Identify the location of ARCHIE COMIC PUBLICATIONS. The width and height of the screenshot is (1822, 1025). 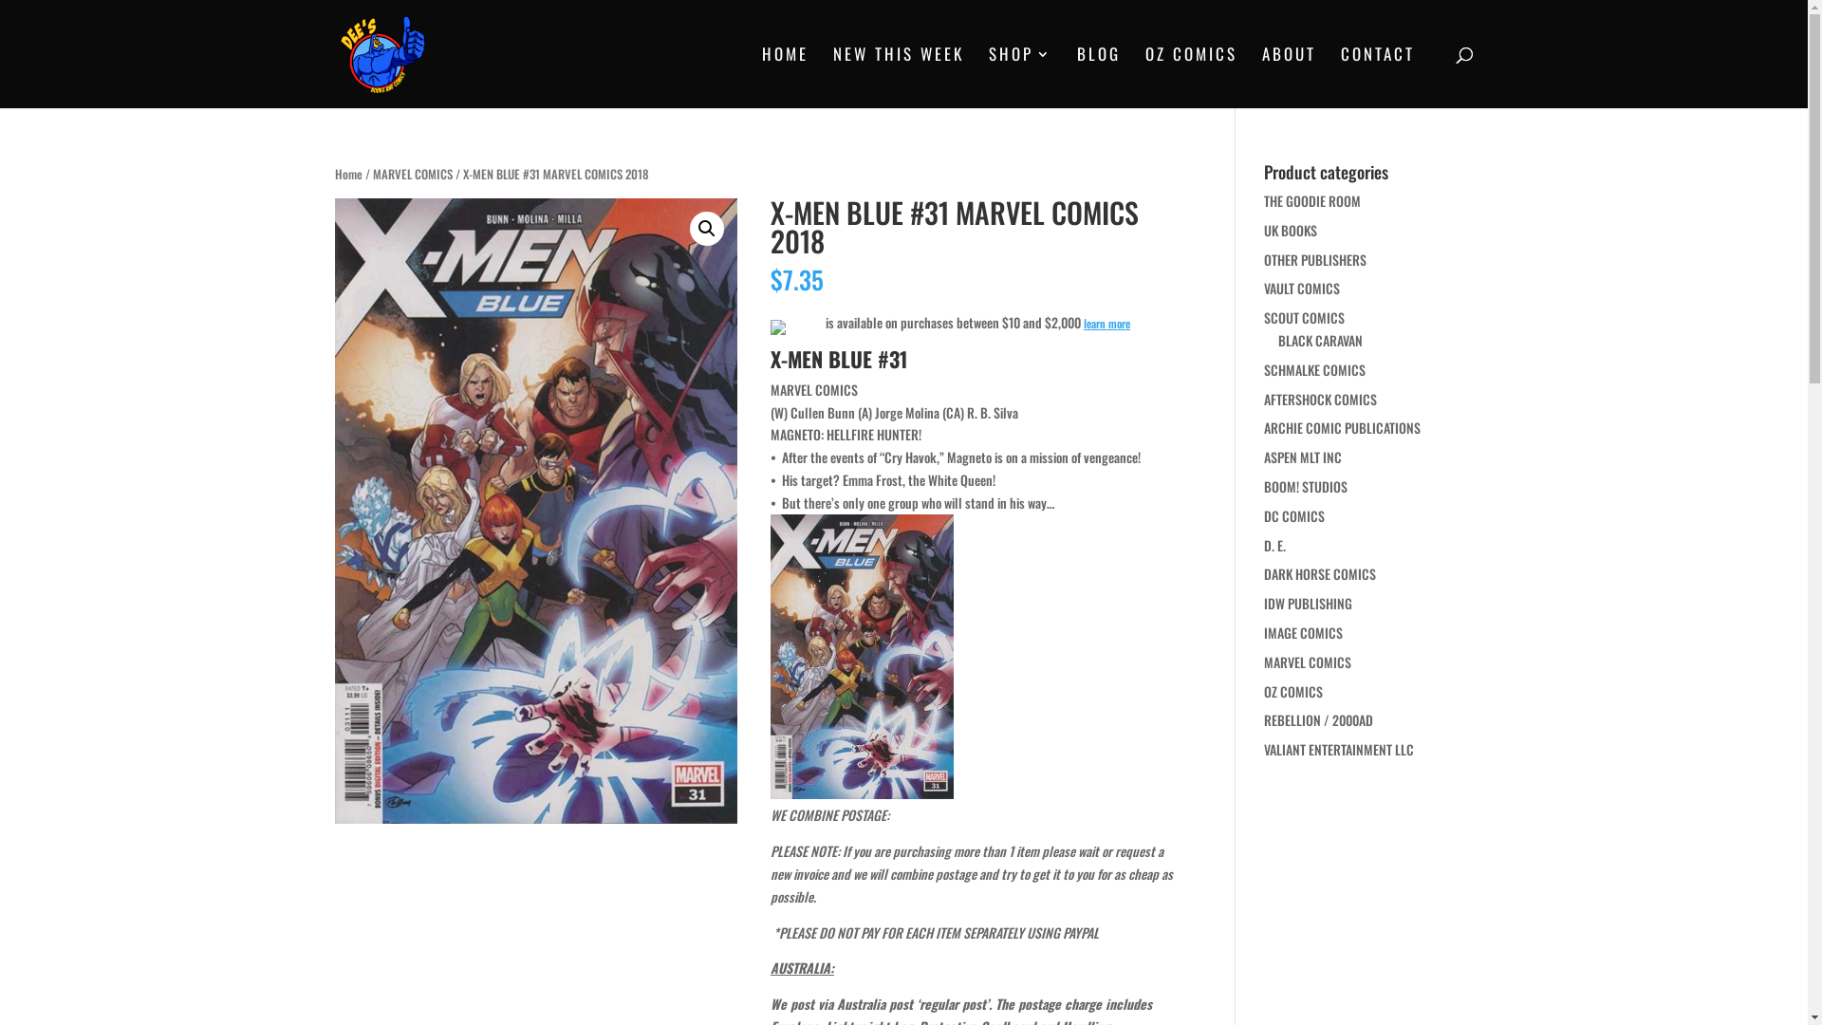
(1342, 427).